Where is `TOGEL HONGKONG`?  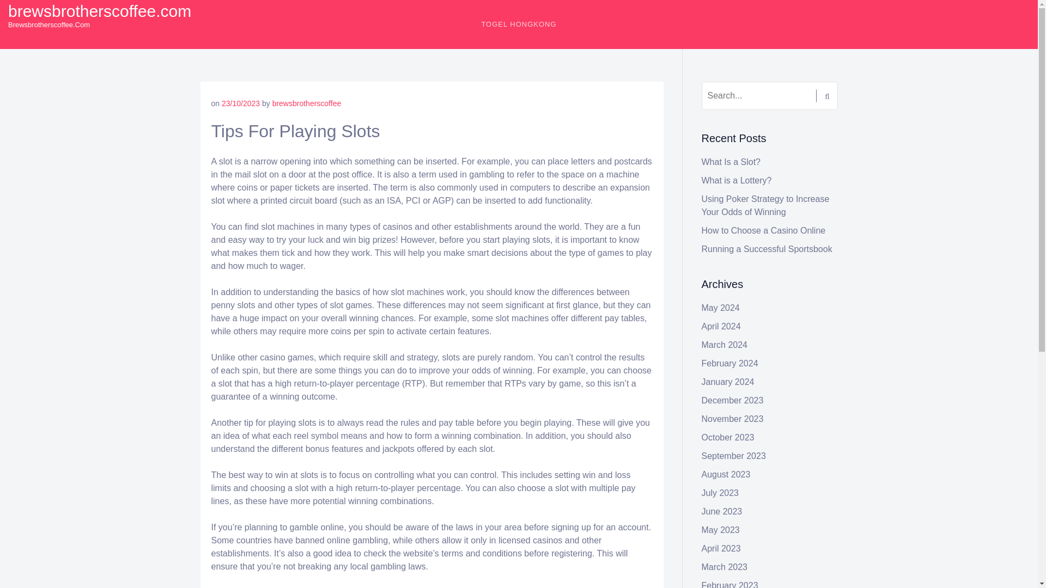 TOGEL HONGKONG is located at coordinates (519, 24).